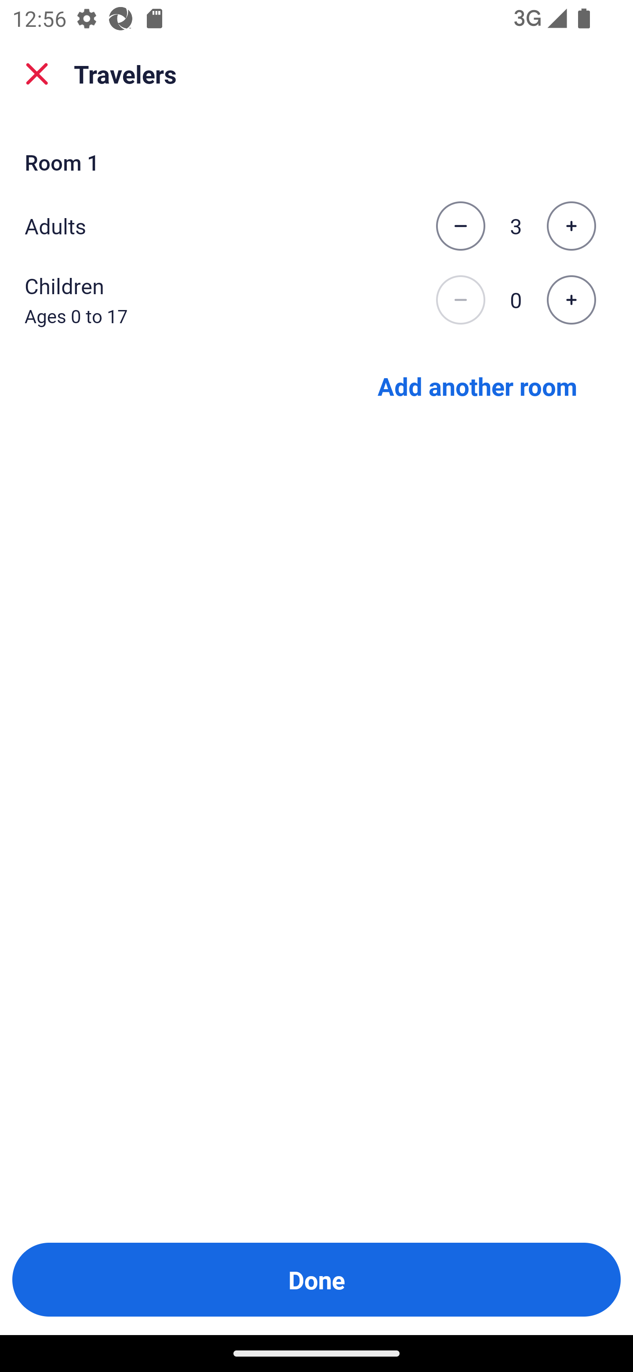 This screenshot has width=633, height=1372. I want to click on Done, so click(316, 1280).